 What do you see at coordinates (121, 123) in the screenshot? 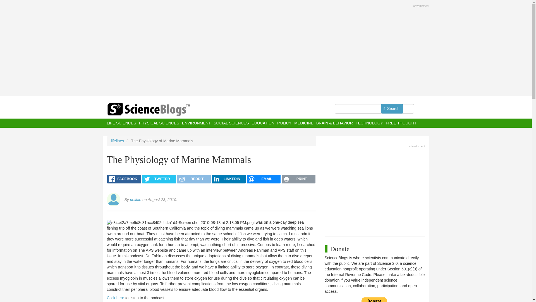
I see `LIFE SCIENCES` at bounding box center [121, 123].